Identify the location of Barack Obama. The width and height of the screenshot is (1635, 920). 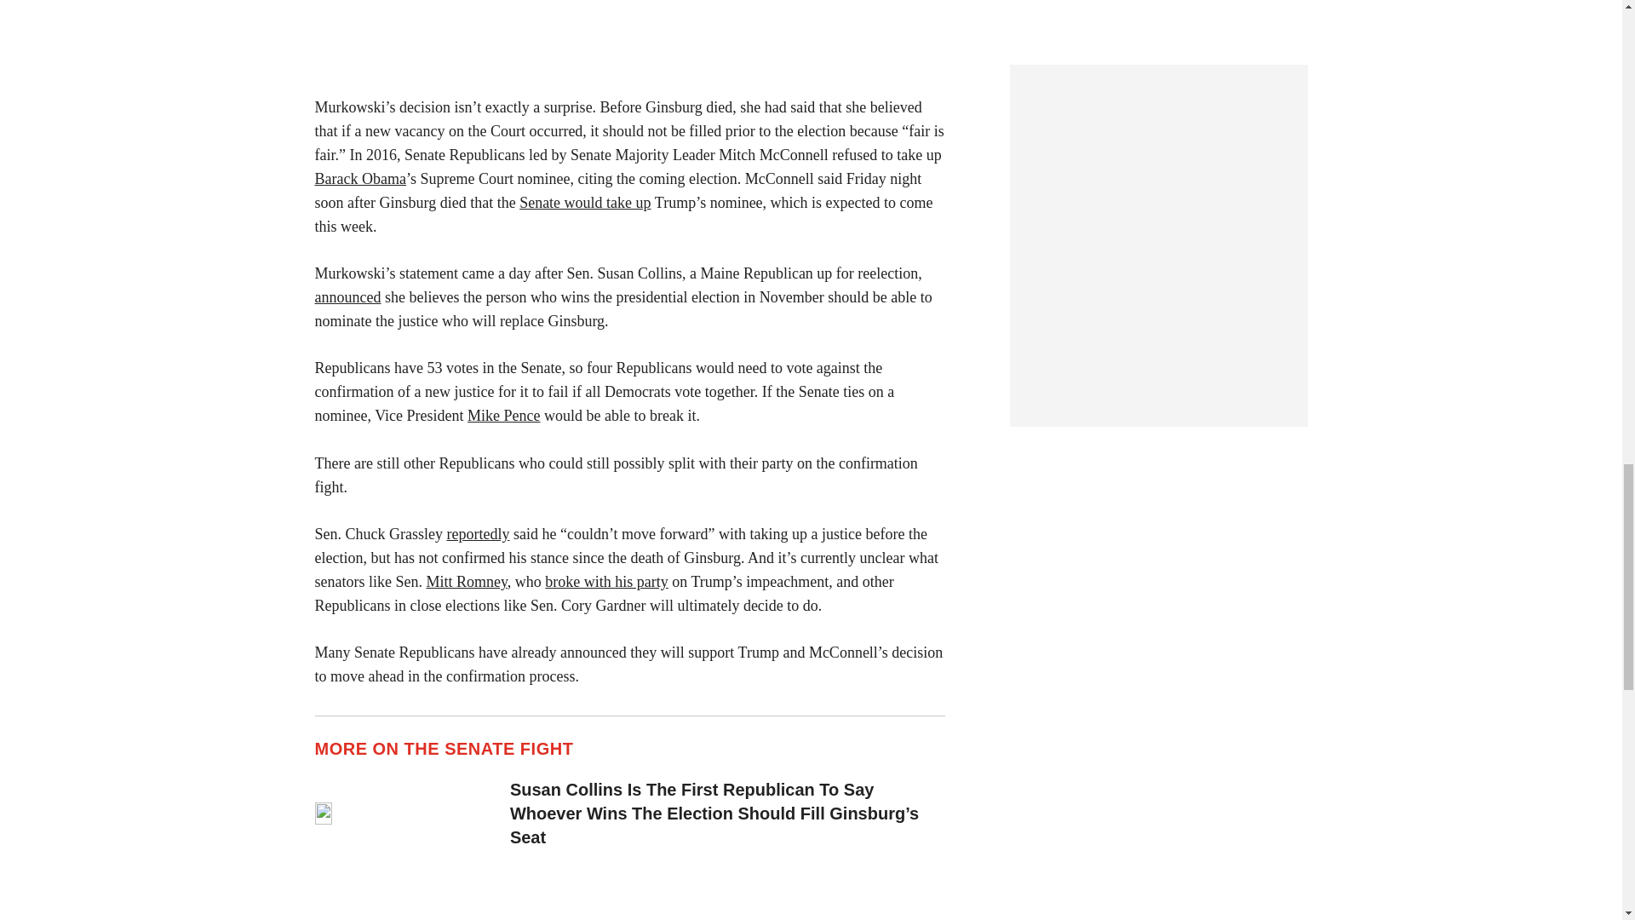
(360, 179).